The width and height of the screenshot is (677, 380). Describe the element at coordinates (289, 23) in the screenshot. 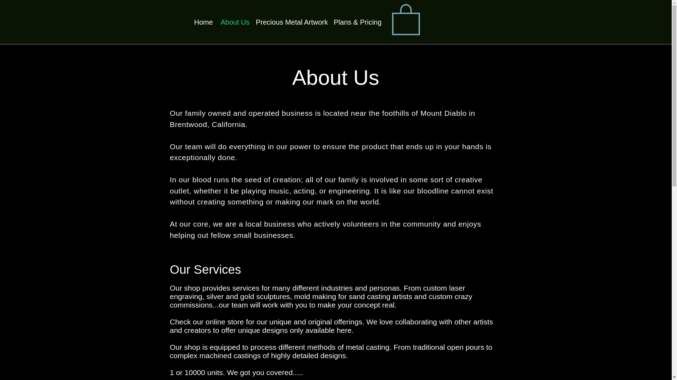

I see `Precious Metal Artwork` at that location.